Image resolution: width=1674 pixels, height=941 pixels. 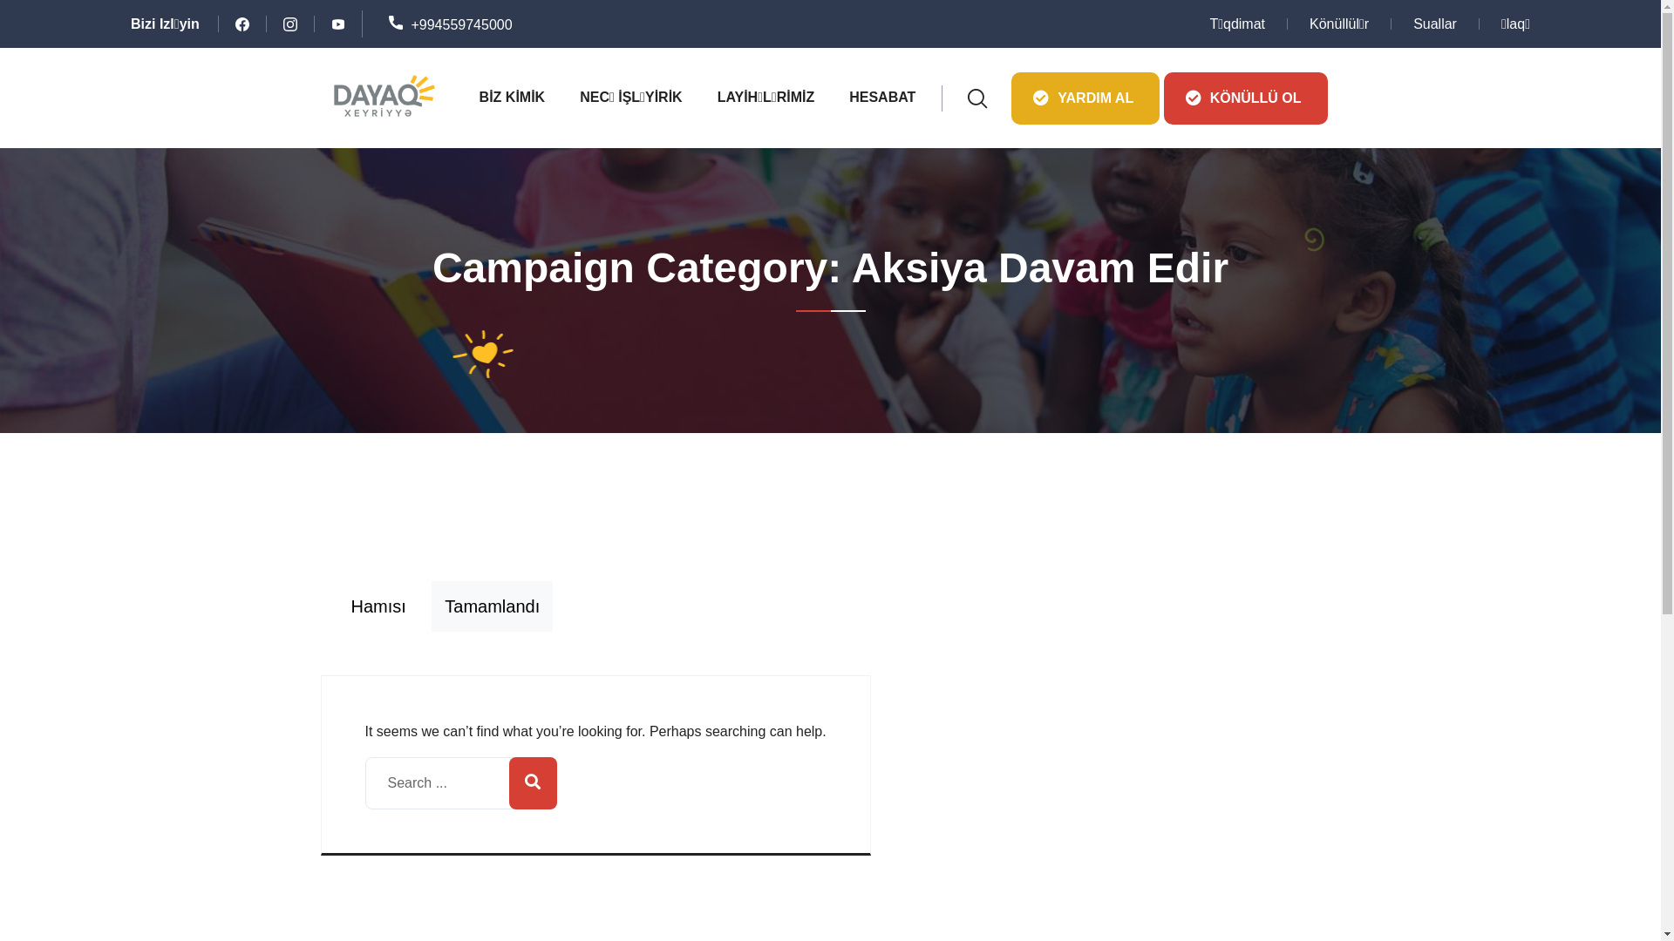 I want to click on HESABAT, so click(x=882, y=98).